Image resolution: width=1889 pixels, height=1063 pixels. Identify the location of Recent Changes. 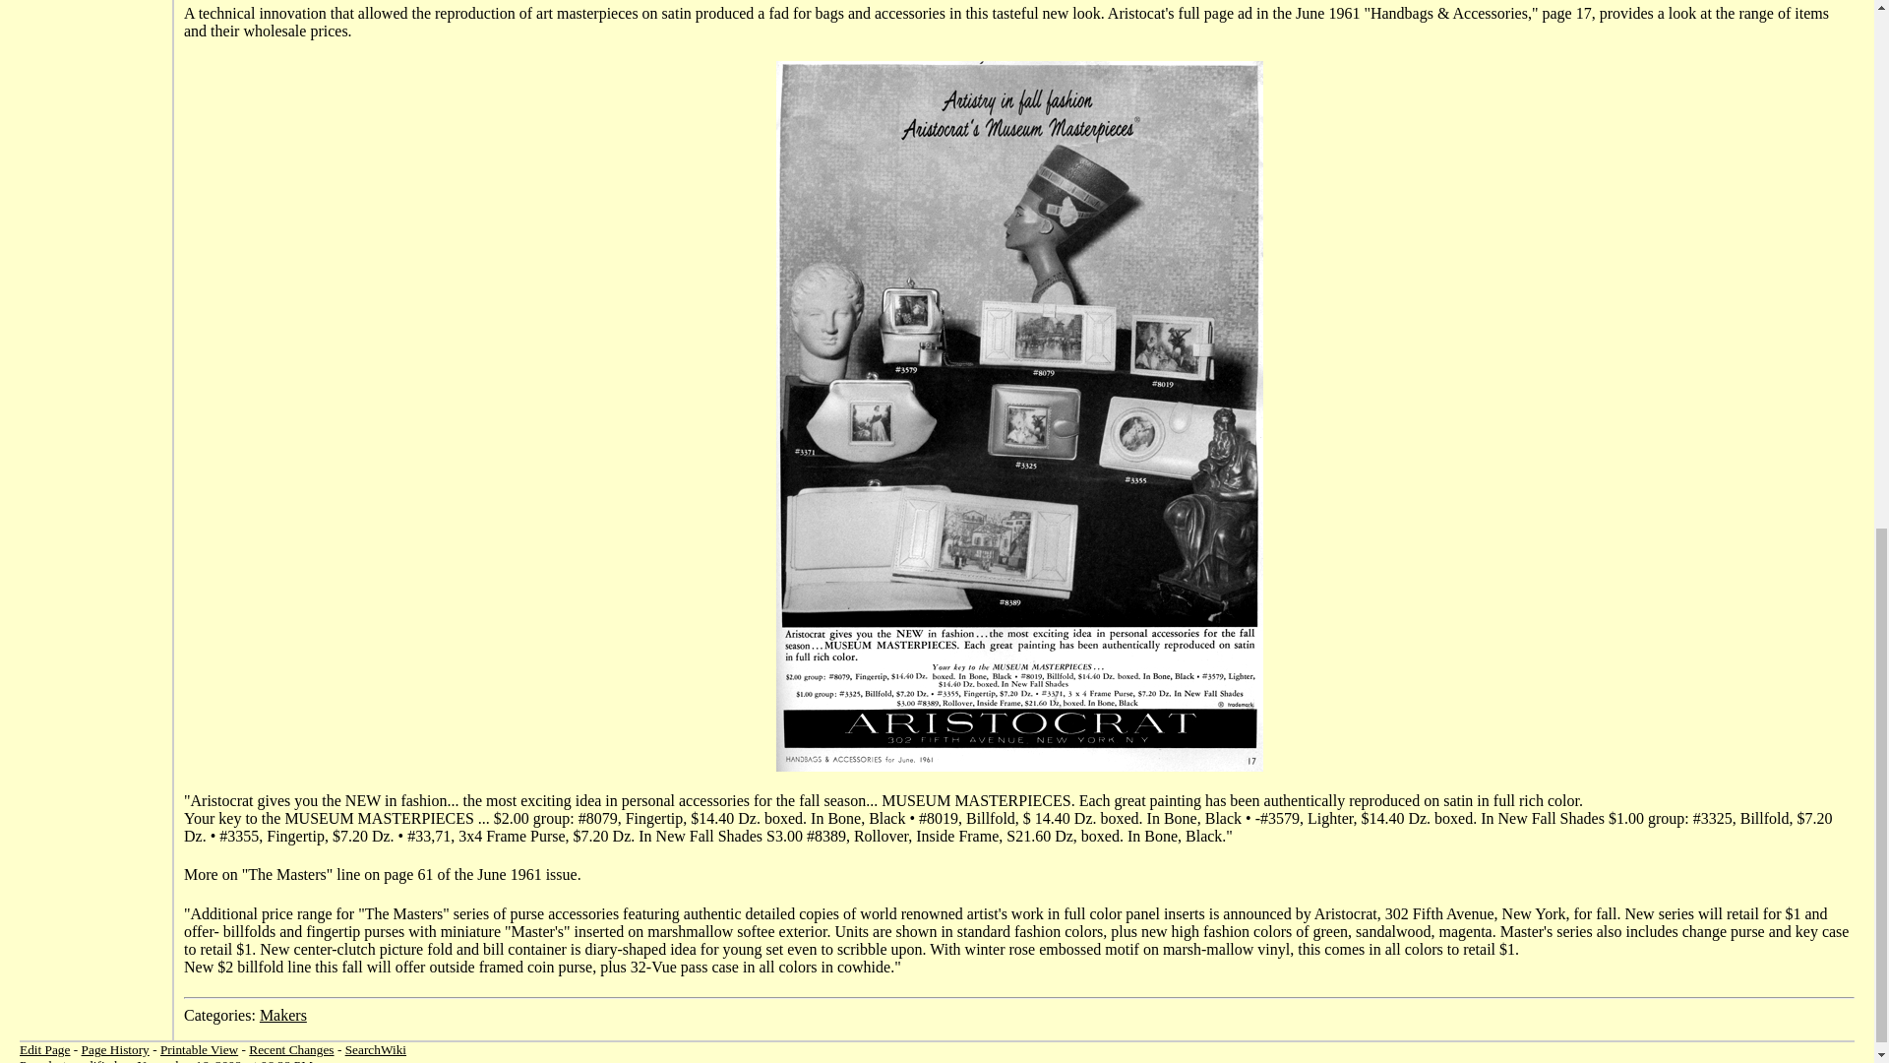
(291, 1049).